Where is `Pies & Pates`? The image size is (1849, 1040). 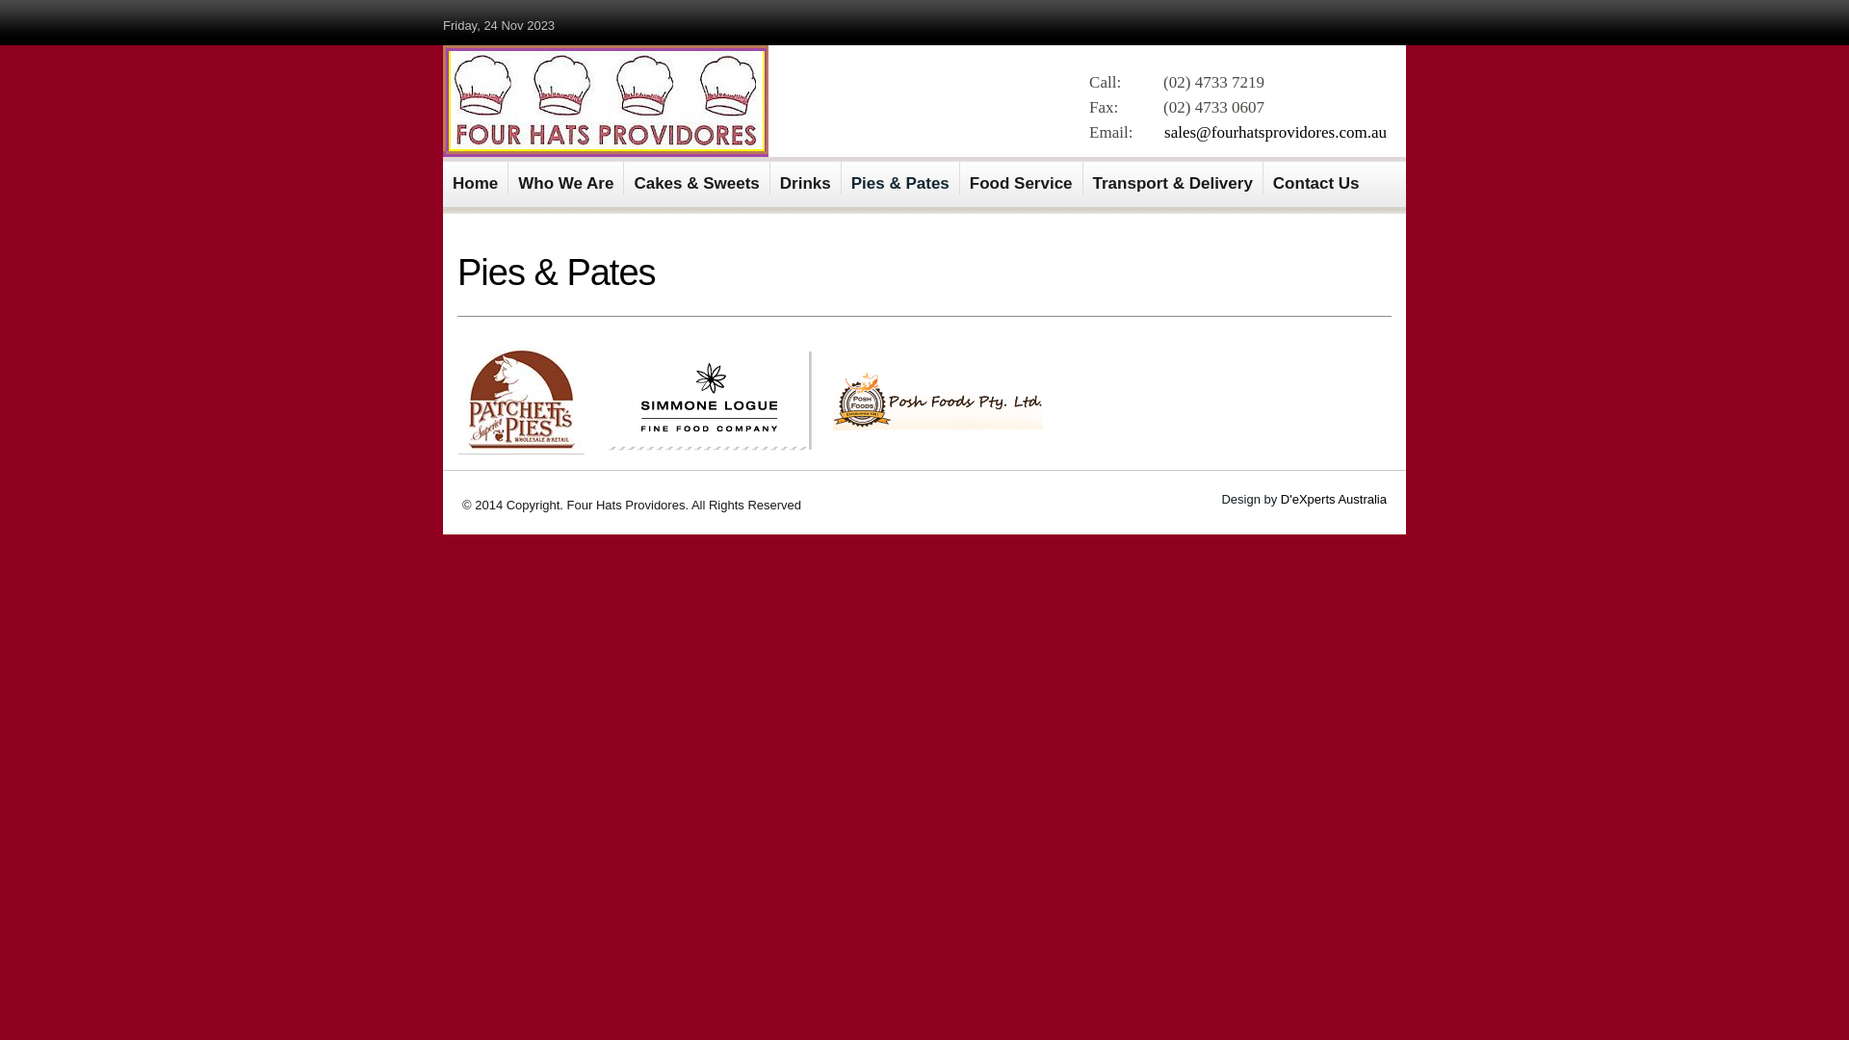 Pies & Pates is located at coordinates (557, 273).